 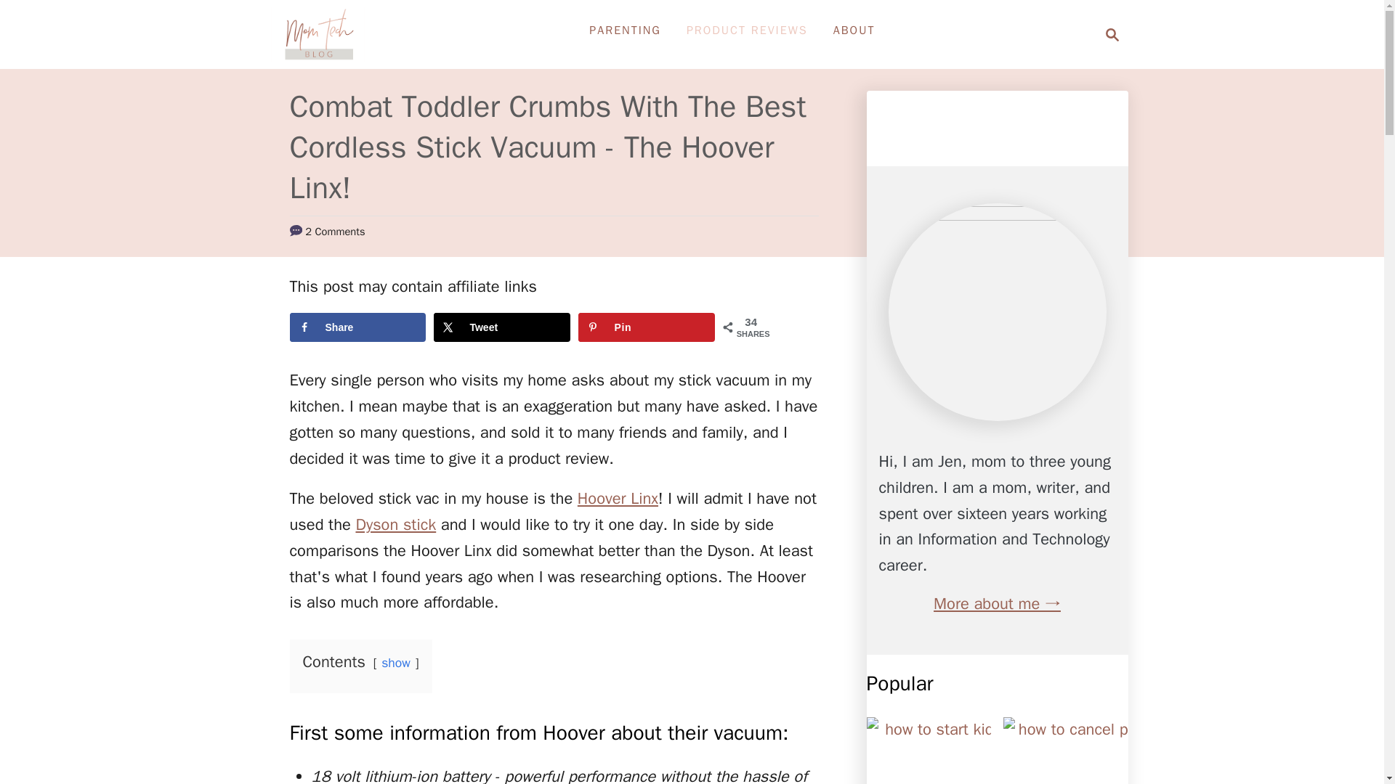 I want to click on Pin, so click(x=647, y=327).